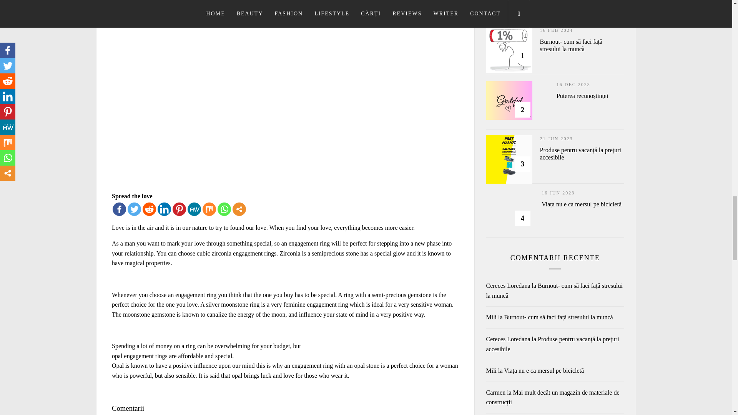 Image resolution: width=738 pixels, height=415 pixels. Describe the element at coordinates (239, 209) in the screenshot. I see `More` at that location.